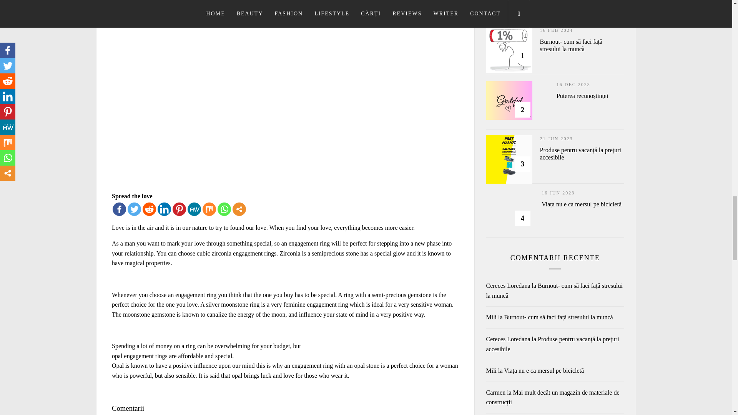 Image resolution: width=738 pixels, height=415 pixels. Describe the element at coordinates (239, 209) in the screenshot. I see `More` at that location.